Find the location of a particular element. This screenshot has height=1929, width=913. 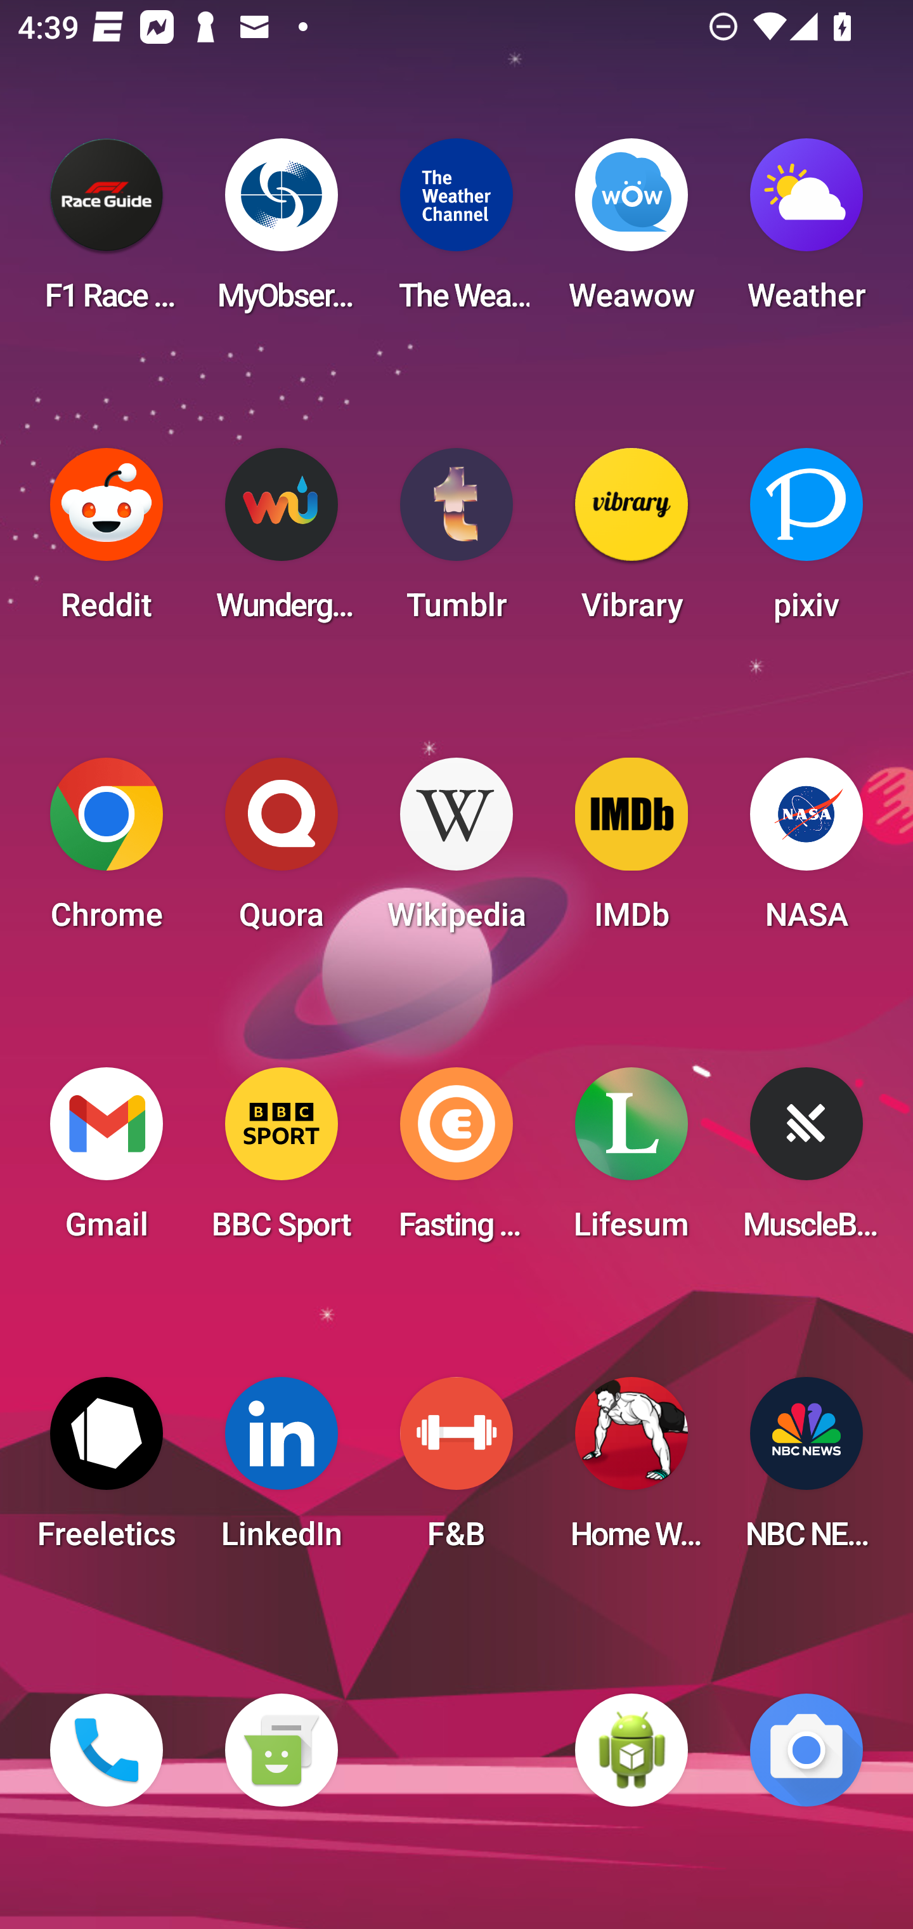

Freeletics is located at coordinates (107, 1471).